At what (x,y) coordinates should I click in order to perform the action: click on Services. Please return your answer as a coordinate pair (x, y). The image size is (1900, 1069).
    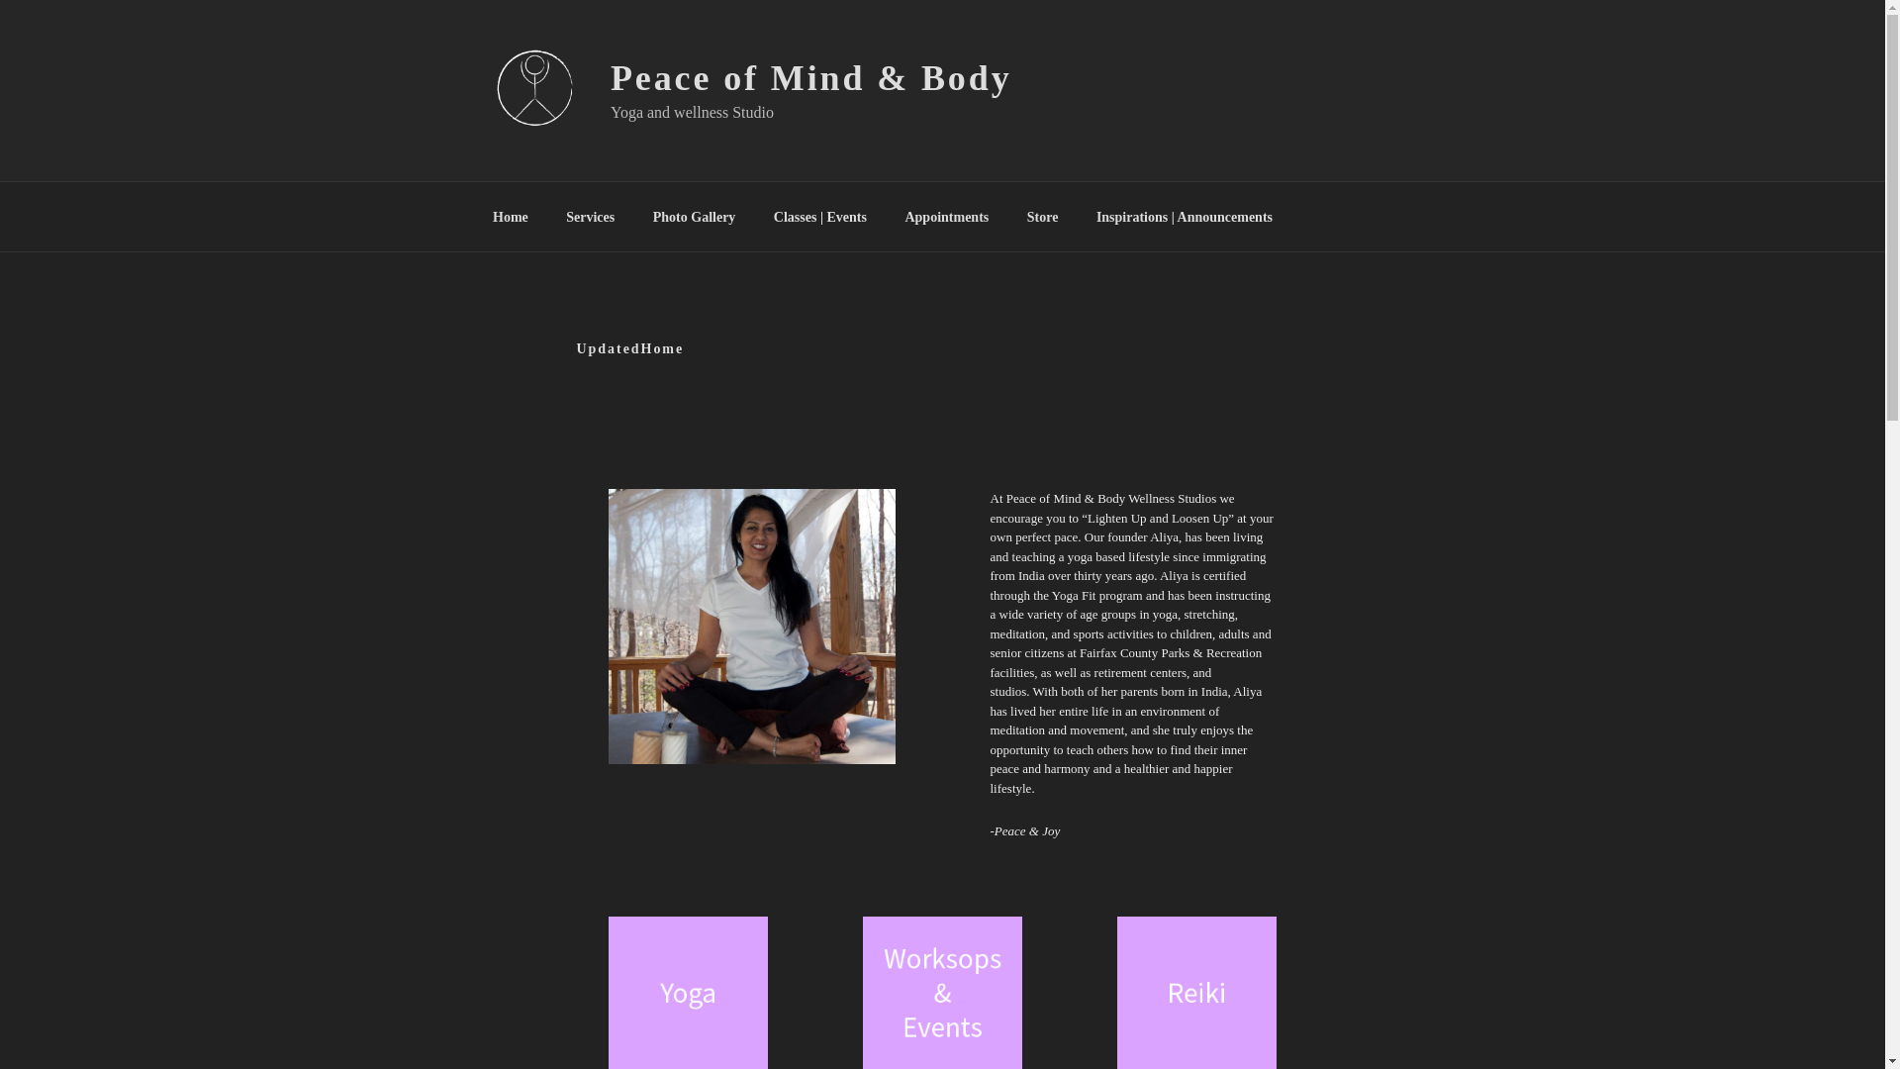
    Looking at the image, I should click on (590, 216).